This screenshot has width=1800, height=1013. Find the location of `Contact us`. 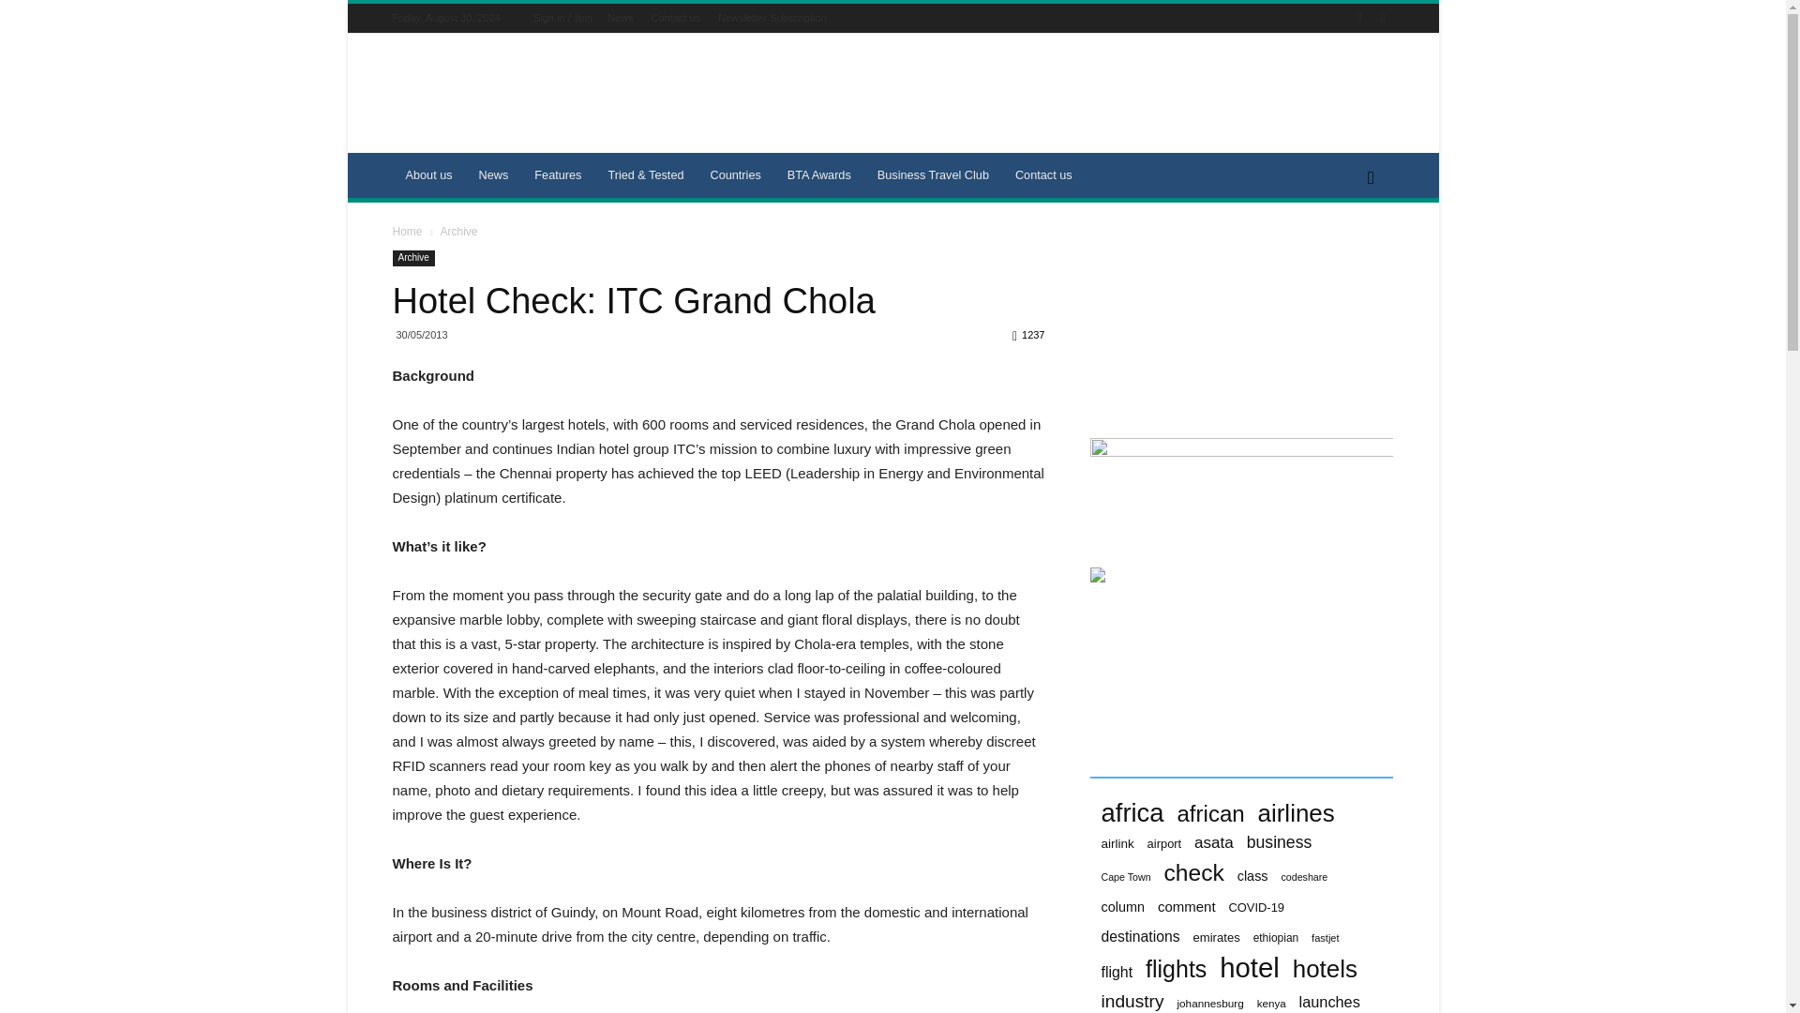

Contact us is located at coordinates (675, 17).